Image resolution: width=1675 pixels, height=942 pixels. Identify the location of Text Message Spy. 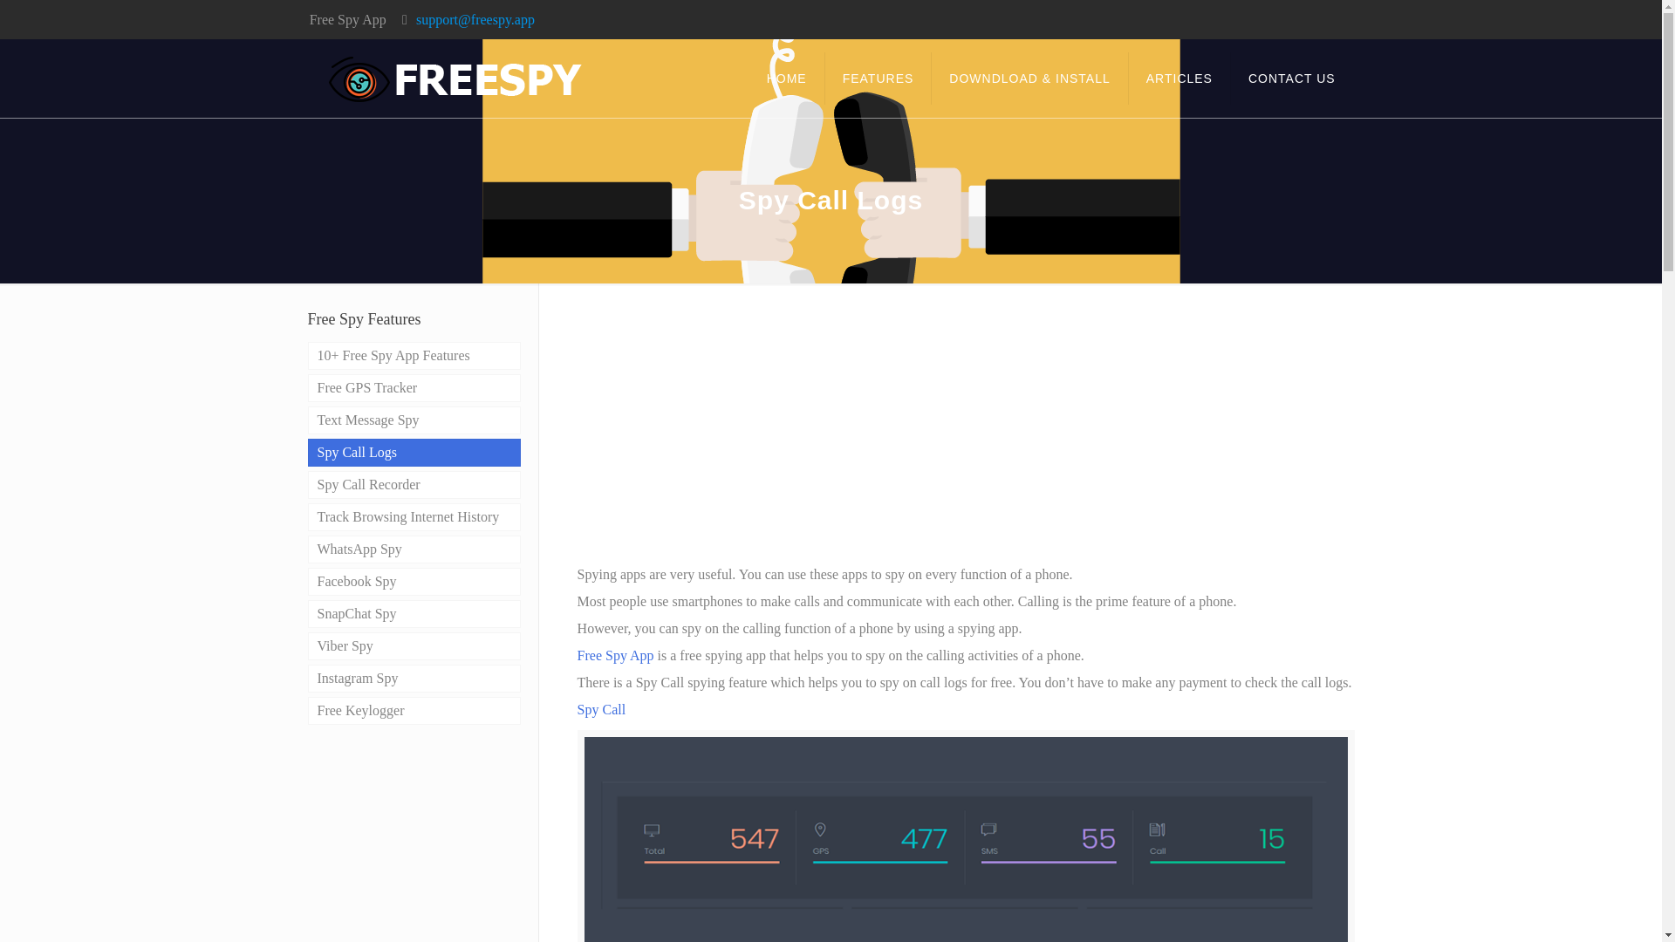
(413, 420).